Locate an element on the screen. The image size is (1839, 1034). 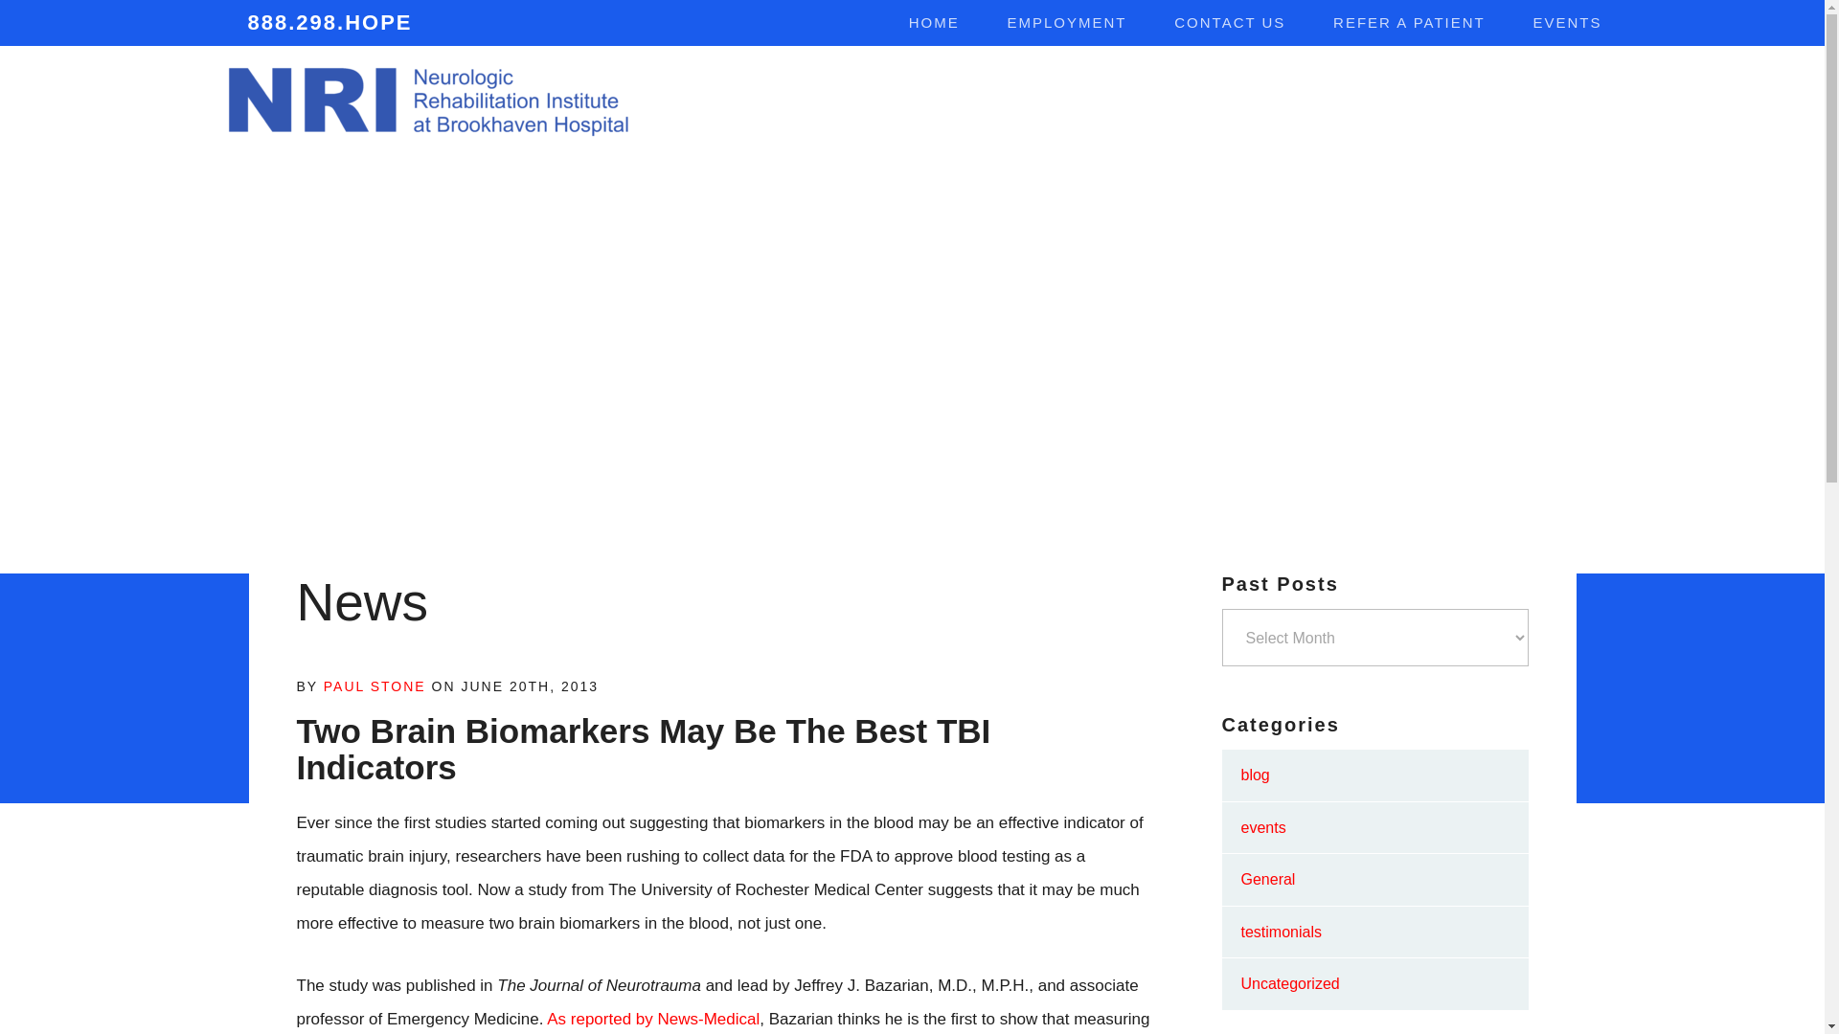
ABOUT US is located at coordinates (826, 101).